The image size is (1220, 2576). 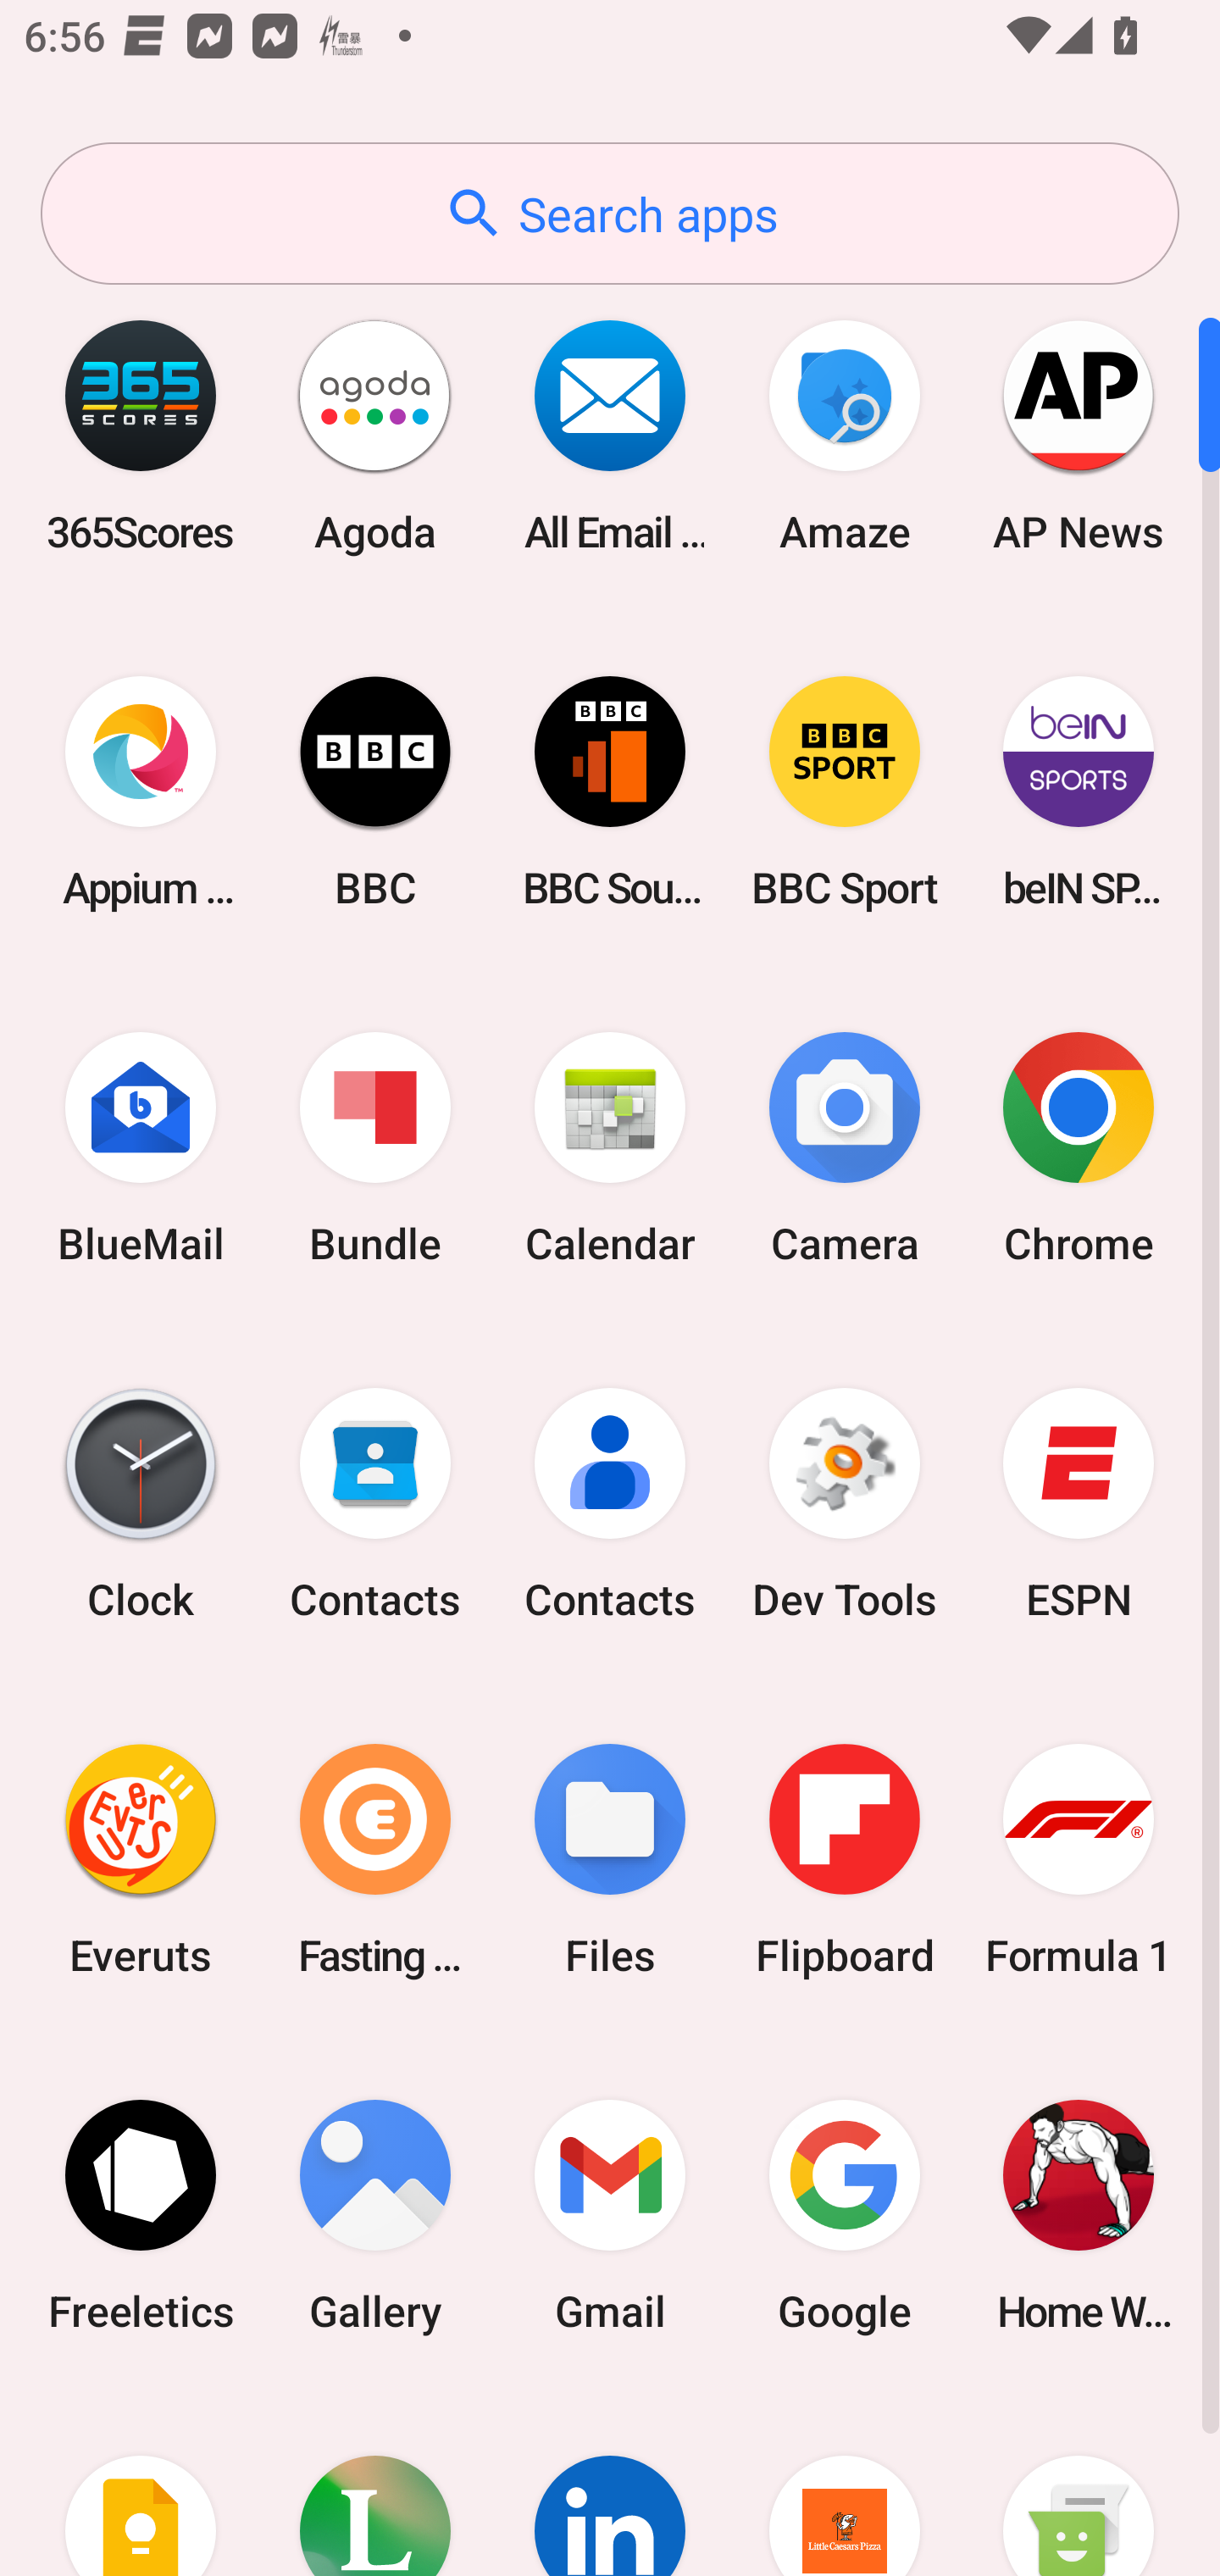 What do you see at coordinates (375, 1149) in the screenshot?
I see `Bundle` at bounding box center [375, 1149].